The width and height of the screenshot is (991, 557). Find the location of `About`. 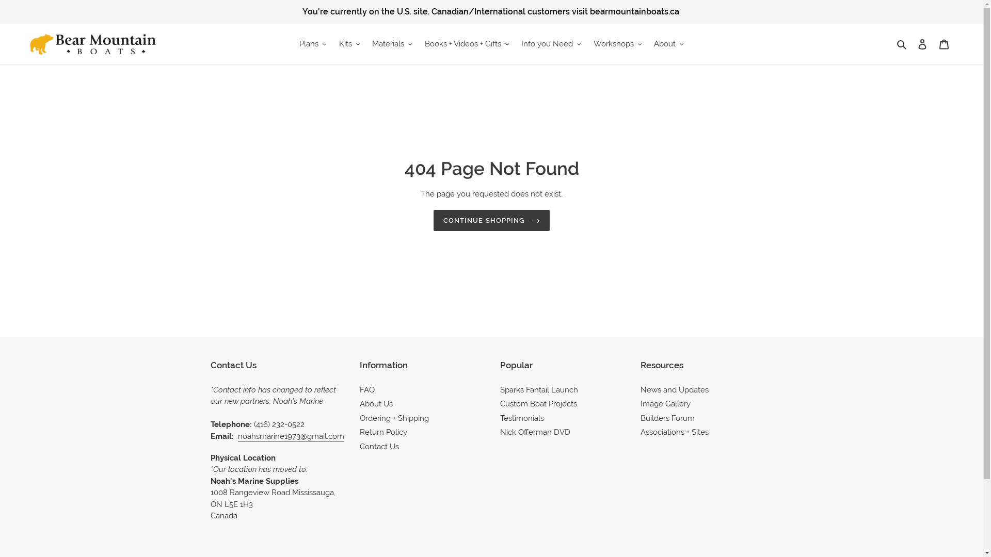

About is located at coordinates (669, 44).